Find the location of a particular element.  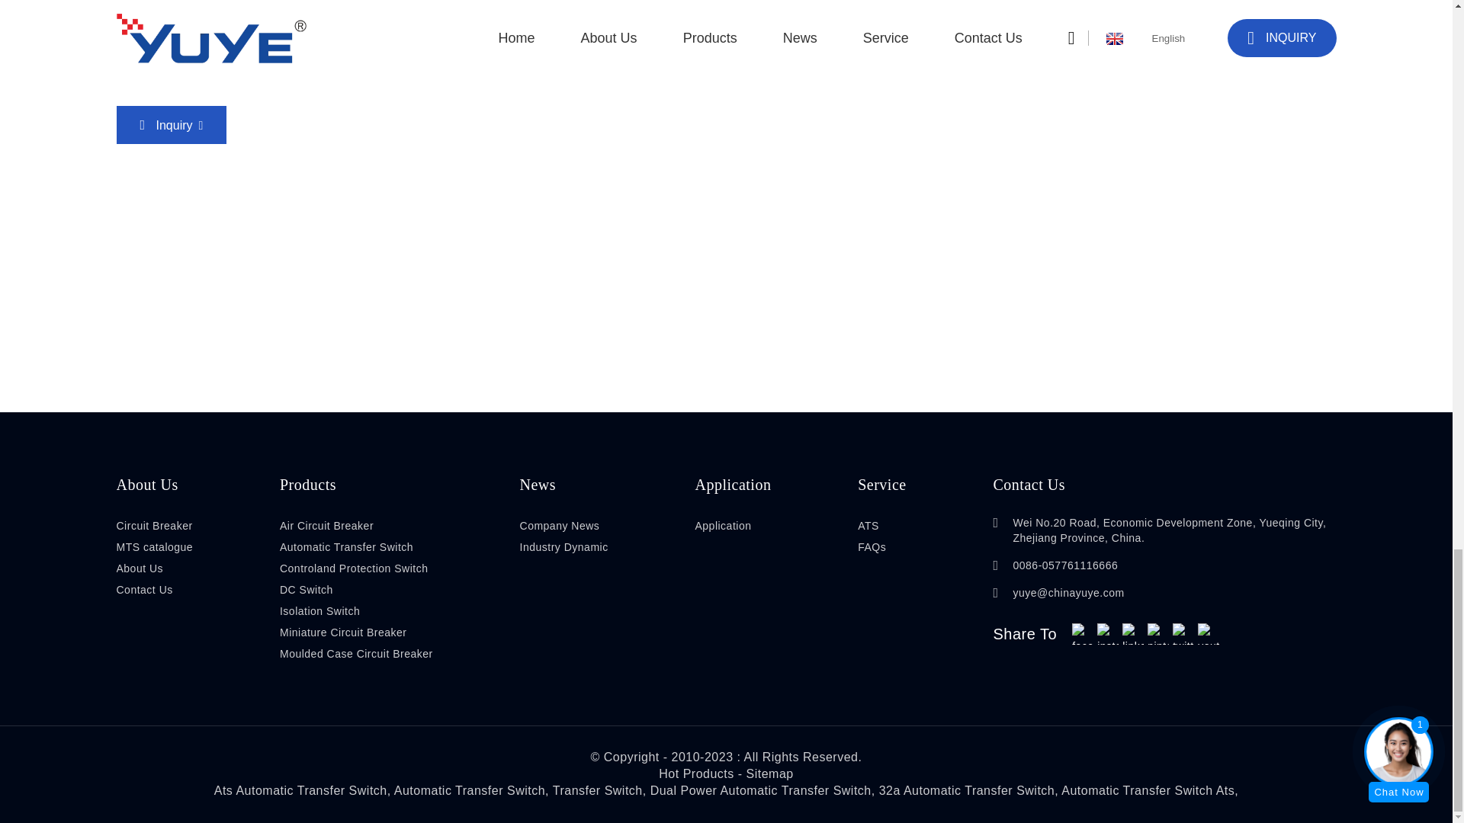

Ats Automatic Transfer Switch is located at coordinates (300, 791).